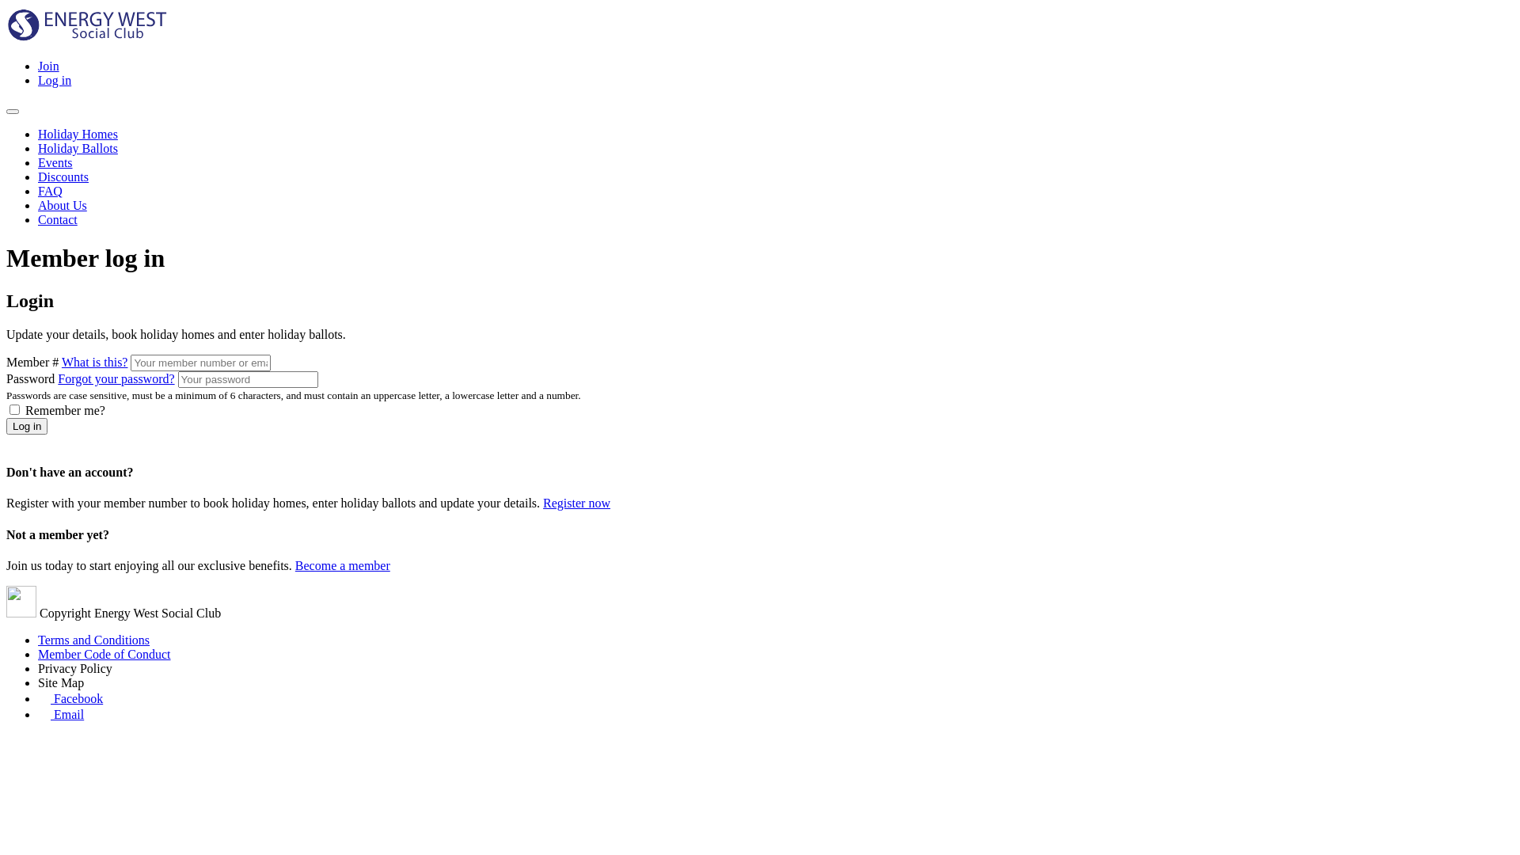 The image size is (1520, 855). Describe the element at coordinates (51, 192) in the screenshot. I see `FAQ` at that location.